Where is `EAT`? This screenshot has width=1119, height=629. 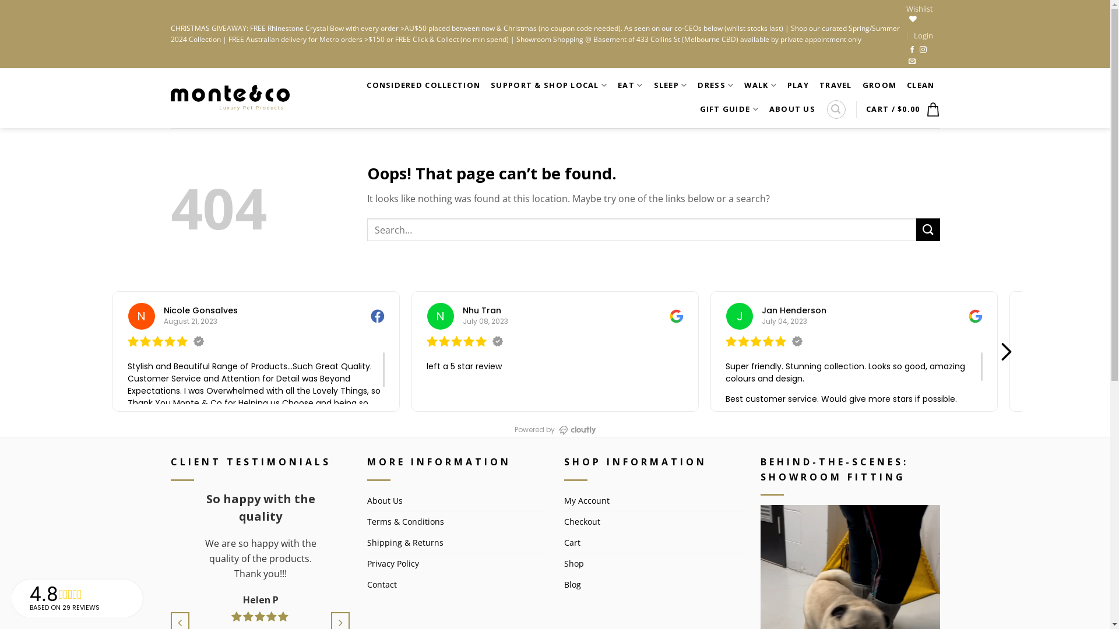 EAT is located at coordinates (631, 85).